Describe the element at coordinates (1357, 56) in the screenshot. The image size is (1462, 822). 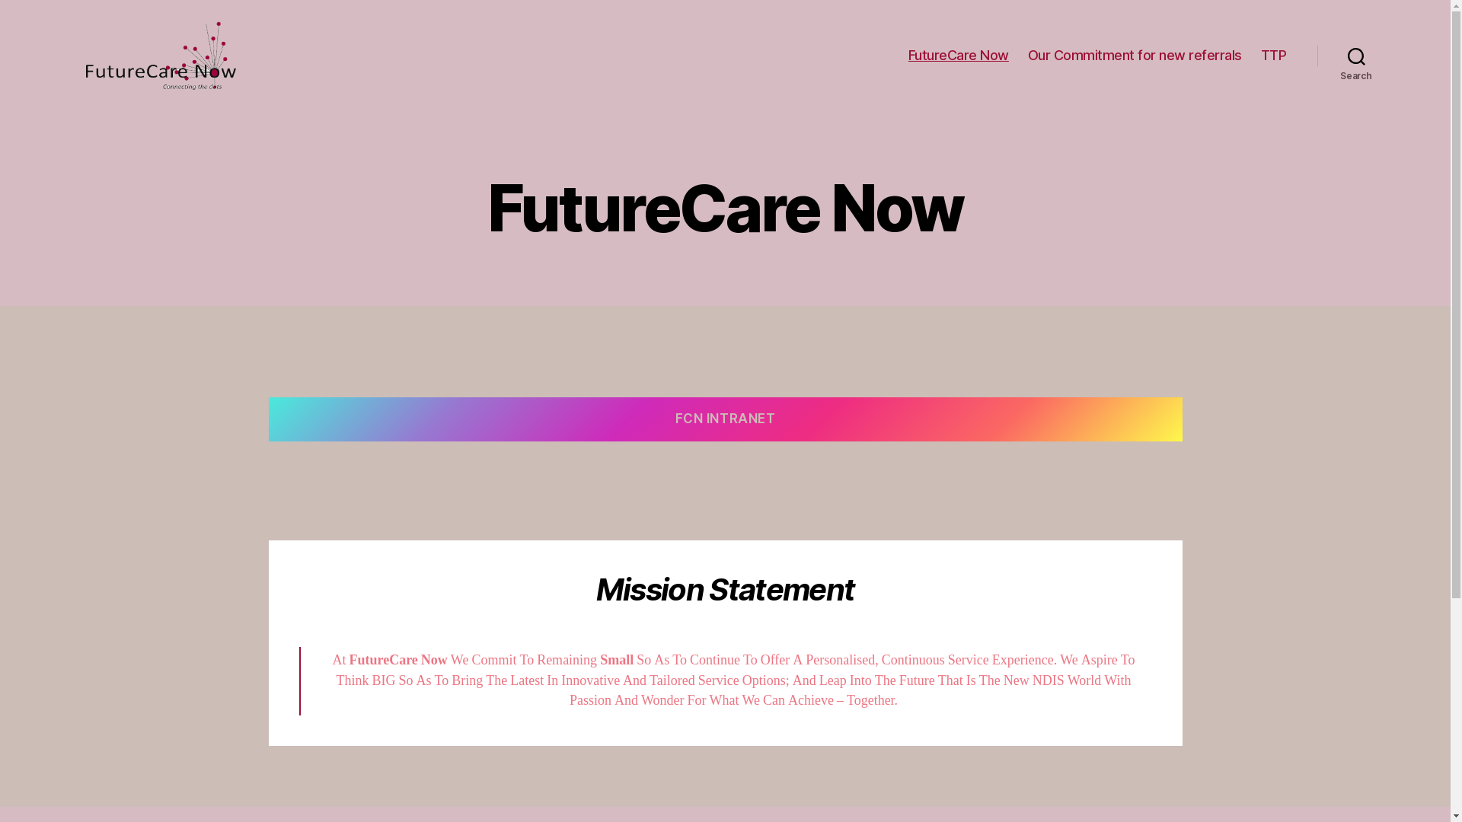
I see `Search` at that location.